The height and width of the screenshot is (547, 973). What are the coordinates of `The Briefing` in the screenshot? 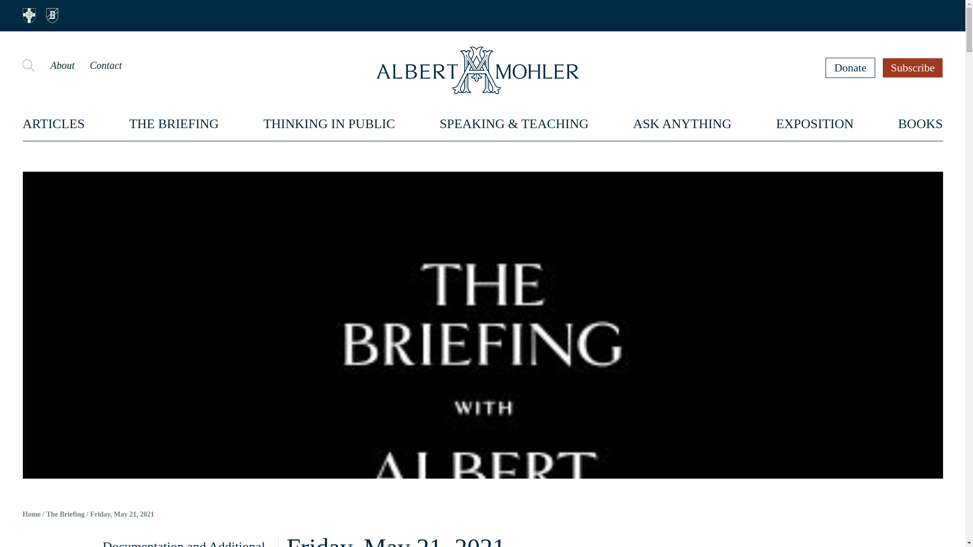 It's located at (65, 515).